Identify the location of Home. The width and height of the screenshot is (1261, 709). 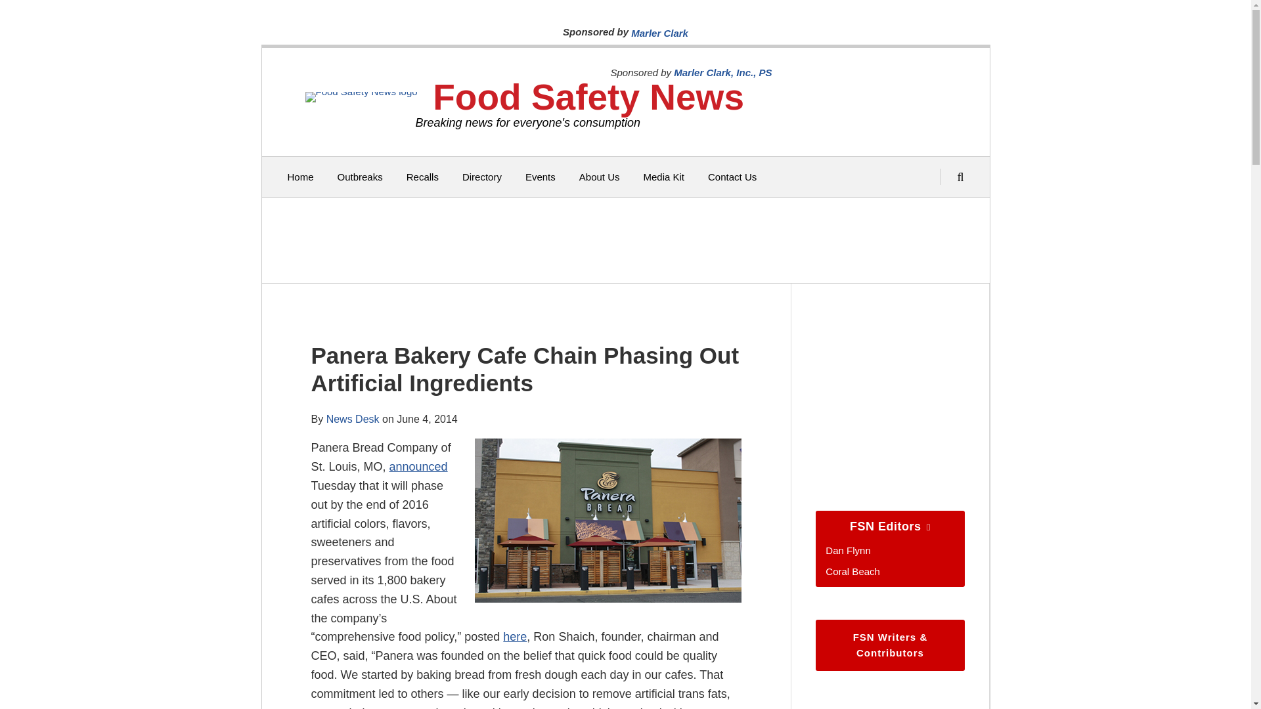
(301, 177).